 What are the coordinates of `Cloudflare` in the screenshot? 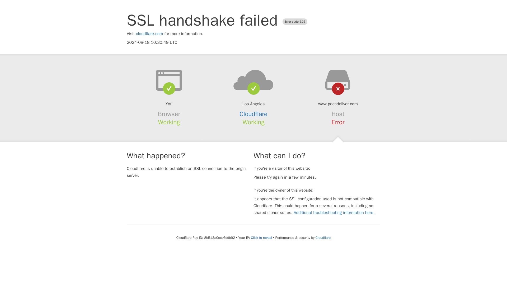 It's located at (253, 114).